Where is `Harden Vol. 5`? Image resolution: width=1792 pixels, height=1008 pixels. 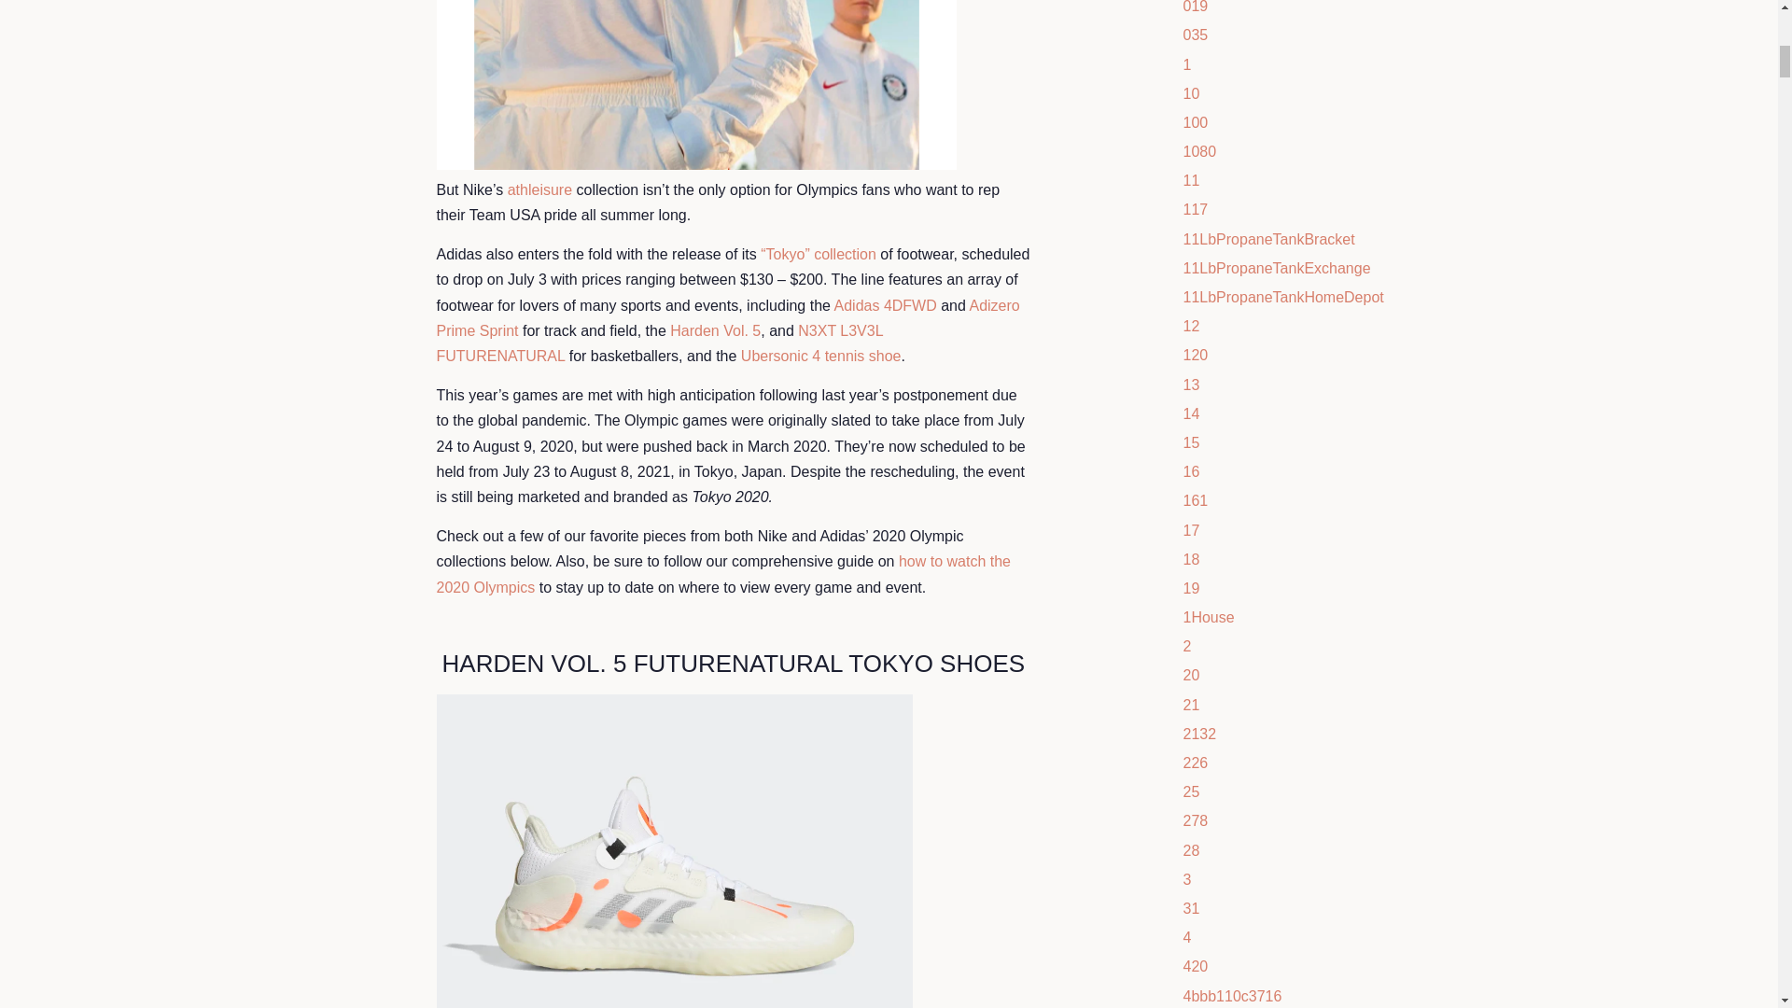
Harden Vol. 5 is located at coordinates (715, 330).